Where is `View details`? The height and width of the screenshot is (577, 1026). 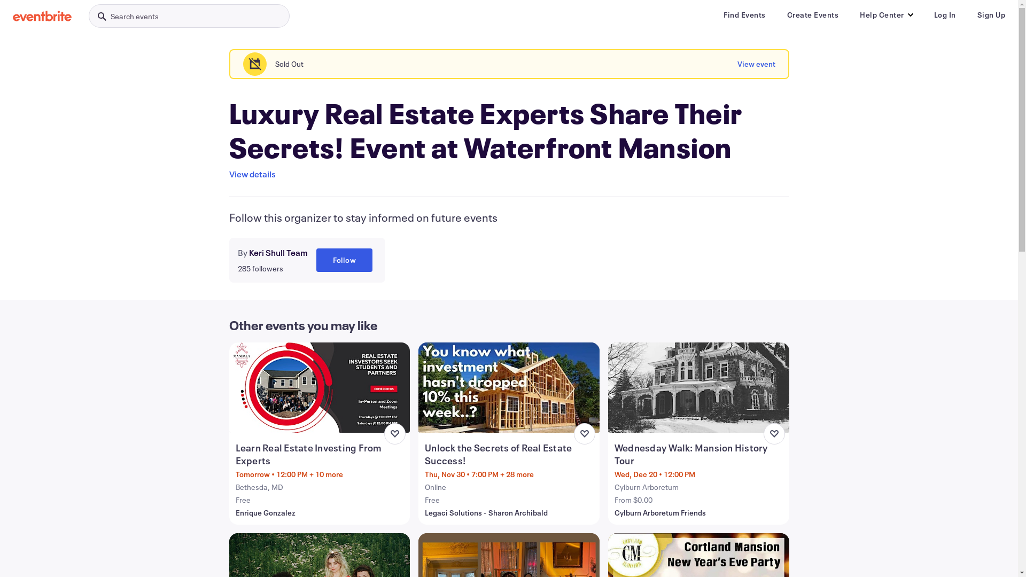
View details is located at coordinates (252, 174).